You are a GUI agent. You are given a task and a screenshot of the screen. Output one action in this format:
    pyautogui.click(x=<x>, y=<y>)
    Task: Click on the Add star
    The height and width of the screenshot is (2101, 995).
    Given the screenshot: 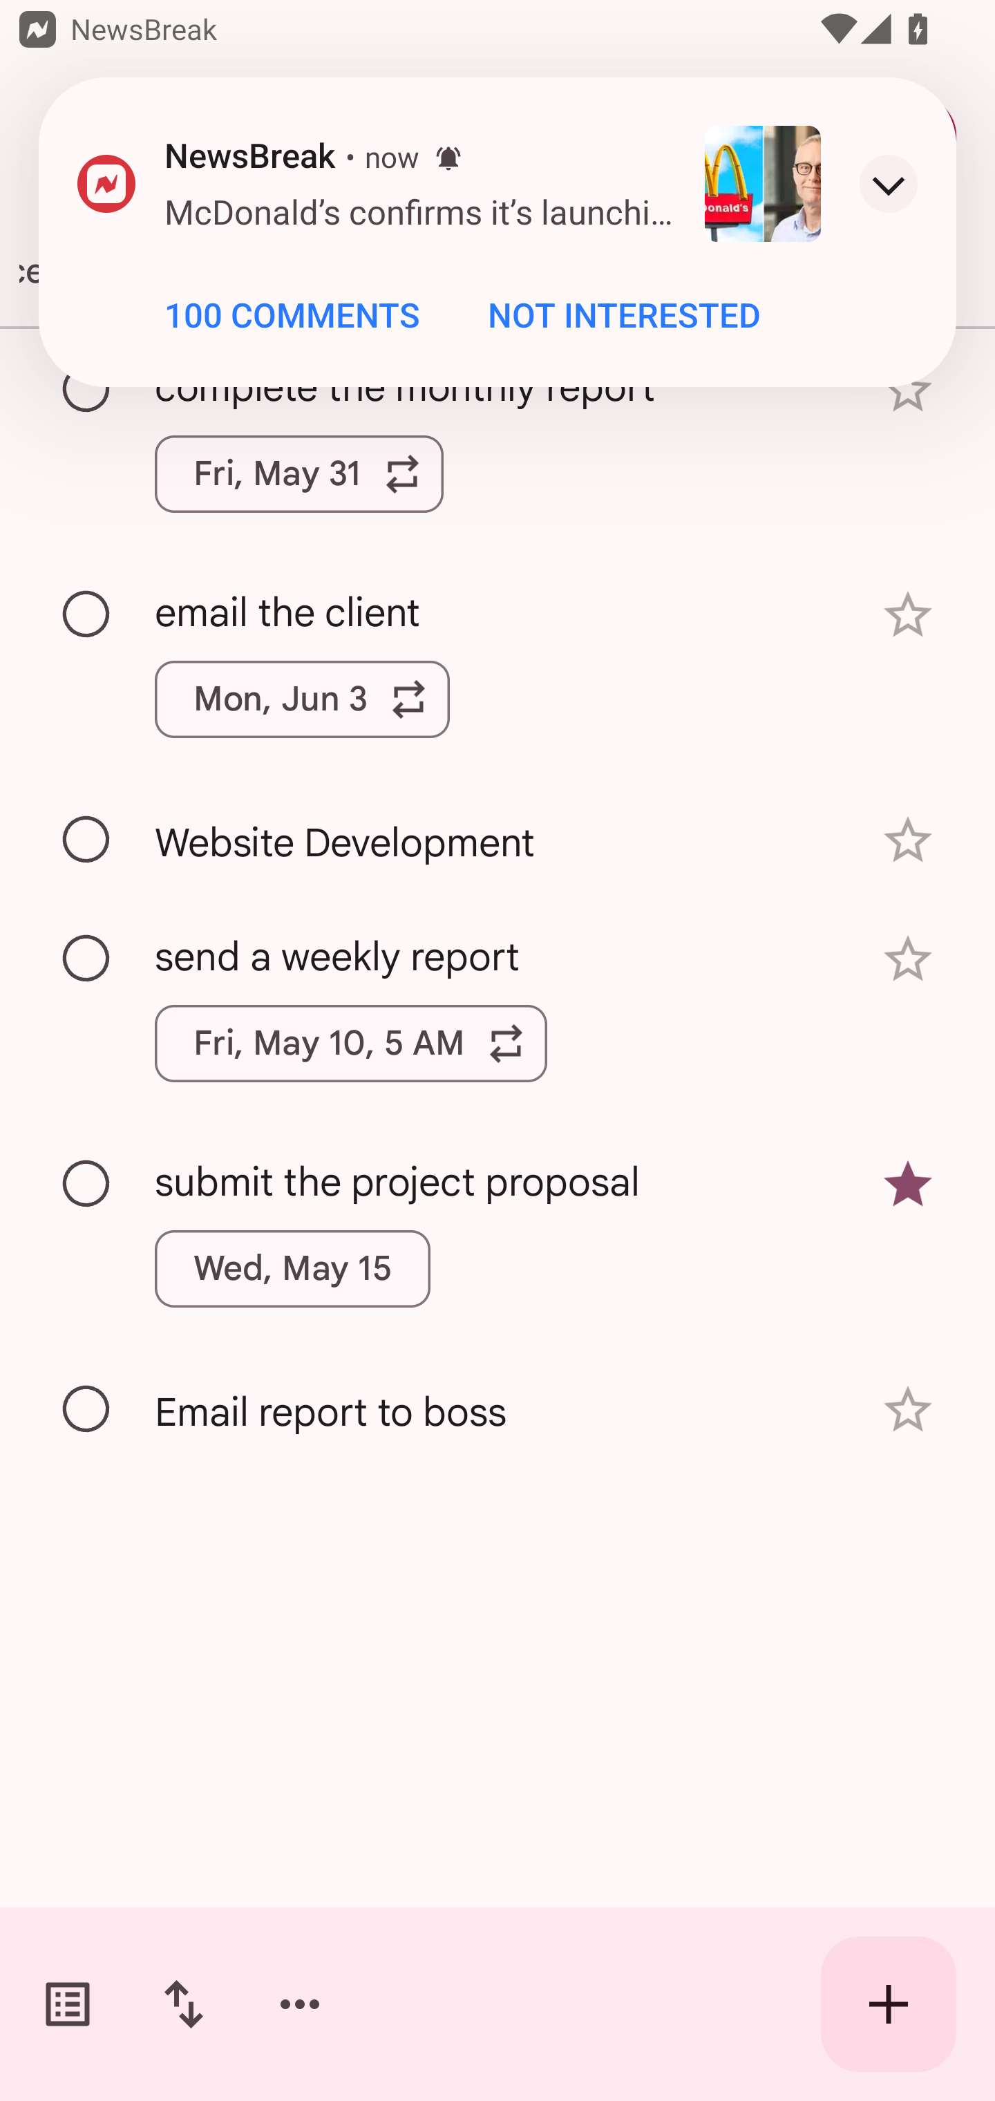 What is the action you would take?
    pyautogui.click(x=908, y=1409)
    